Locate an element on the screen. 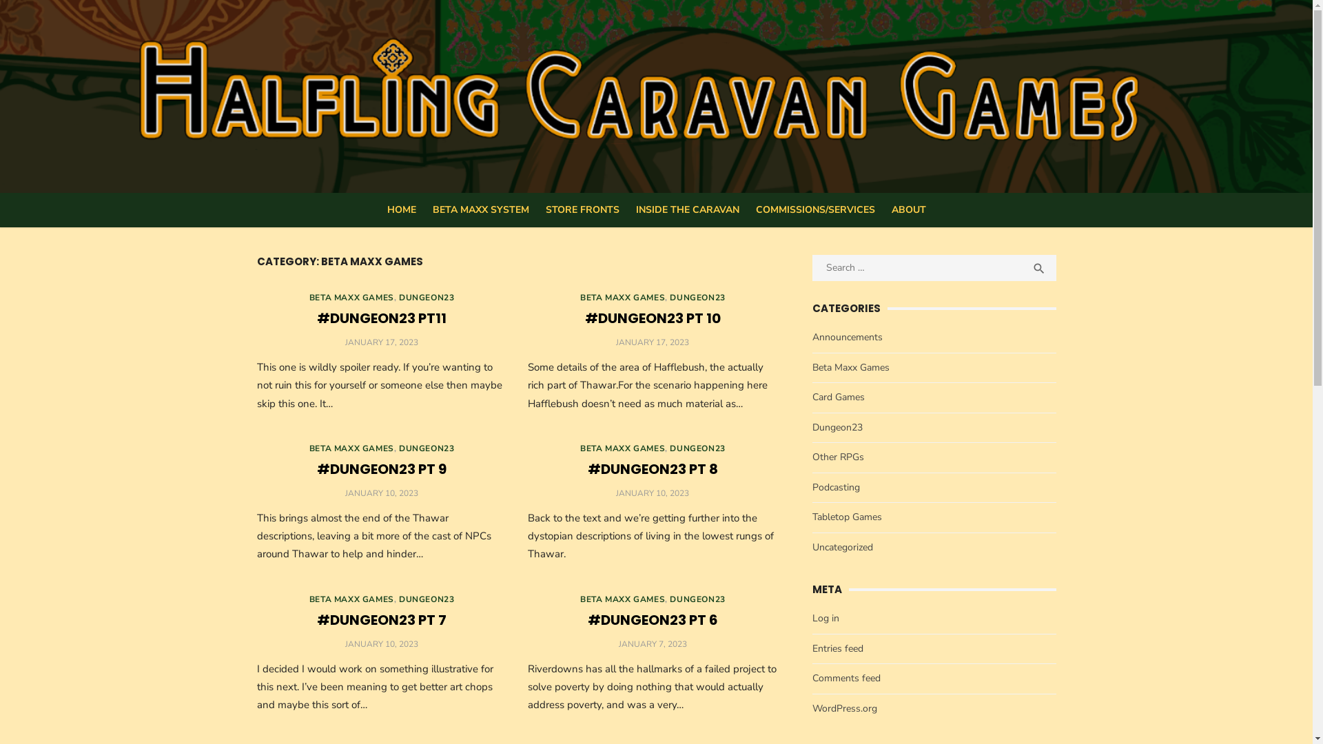  JANUARY 10, 2023 is located at coordinates (653, 493).